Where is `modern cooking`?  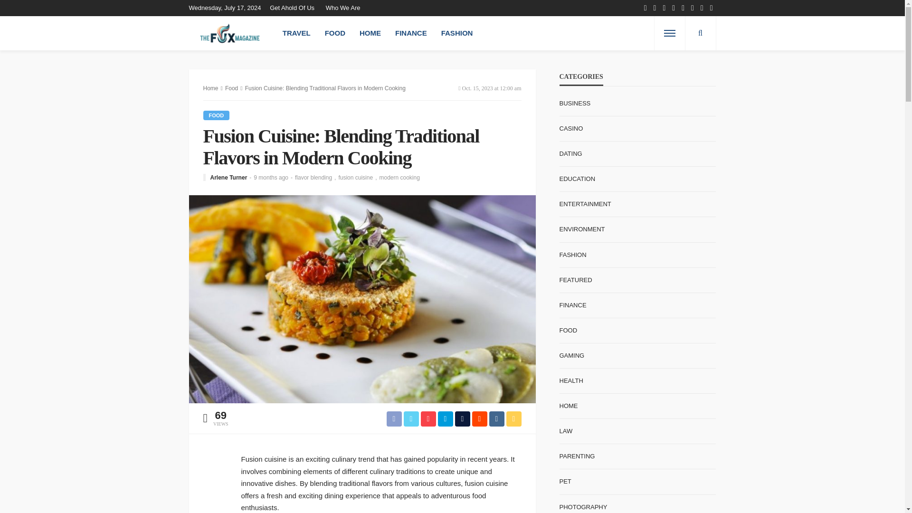 modern cooking is located at coordinates (399, 178).